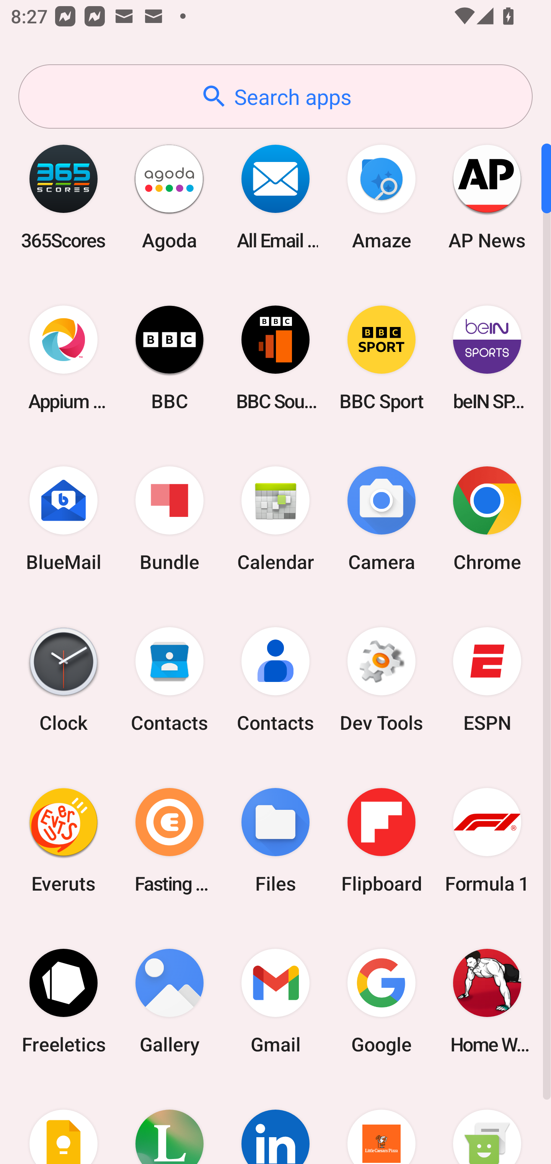 This screenshot has width=551, height=1164. I want to click on Little Caesars Pizza, so click(381, 1123).